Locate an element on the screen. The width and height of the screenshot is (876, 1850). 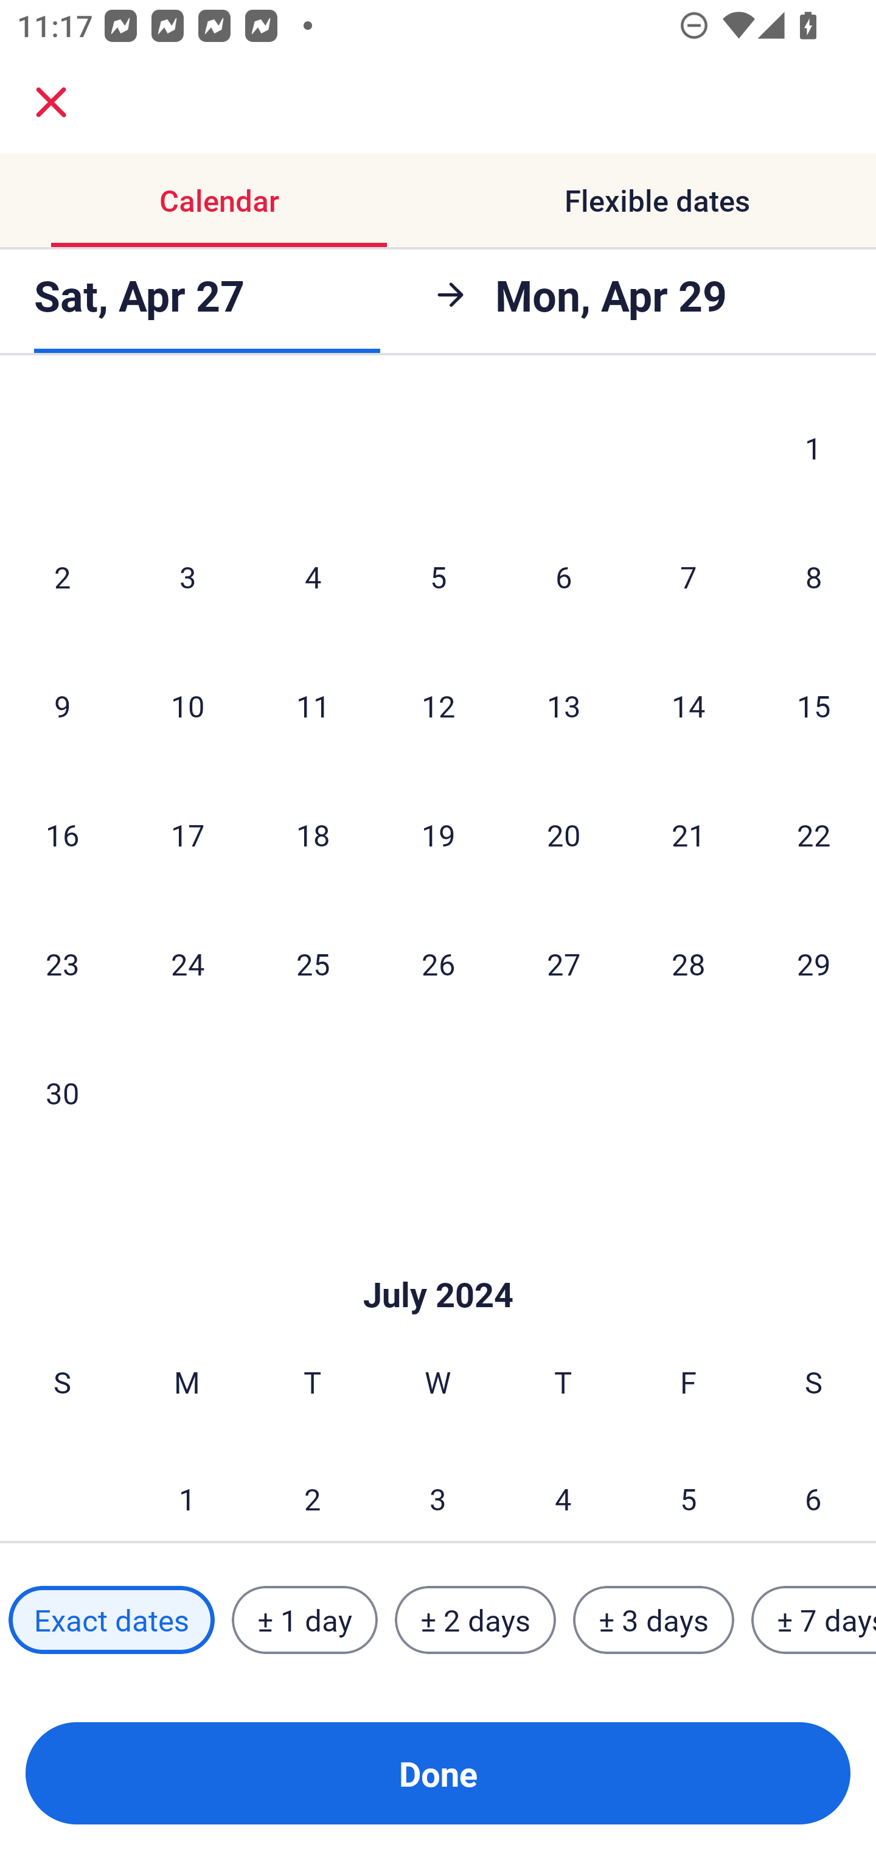
12 Wednesday, June 12, 2024 is located at coordinates (438, 705).